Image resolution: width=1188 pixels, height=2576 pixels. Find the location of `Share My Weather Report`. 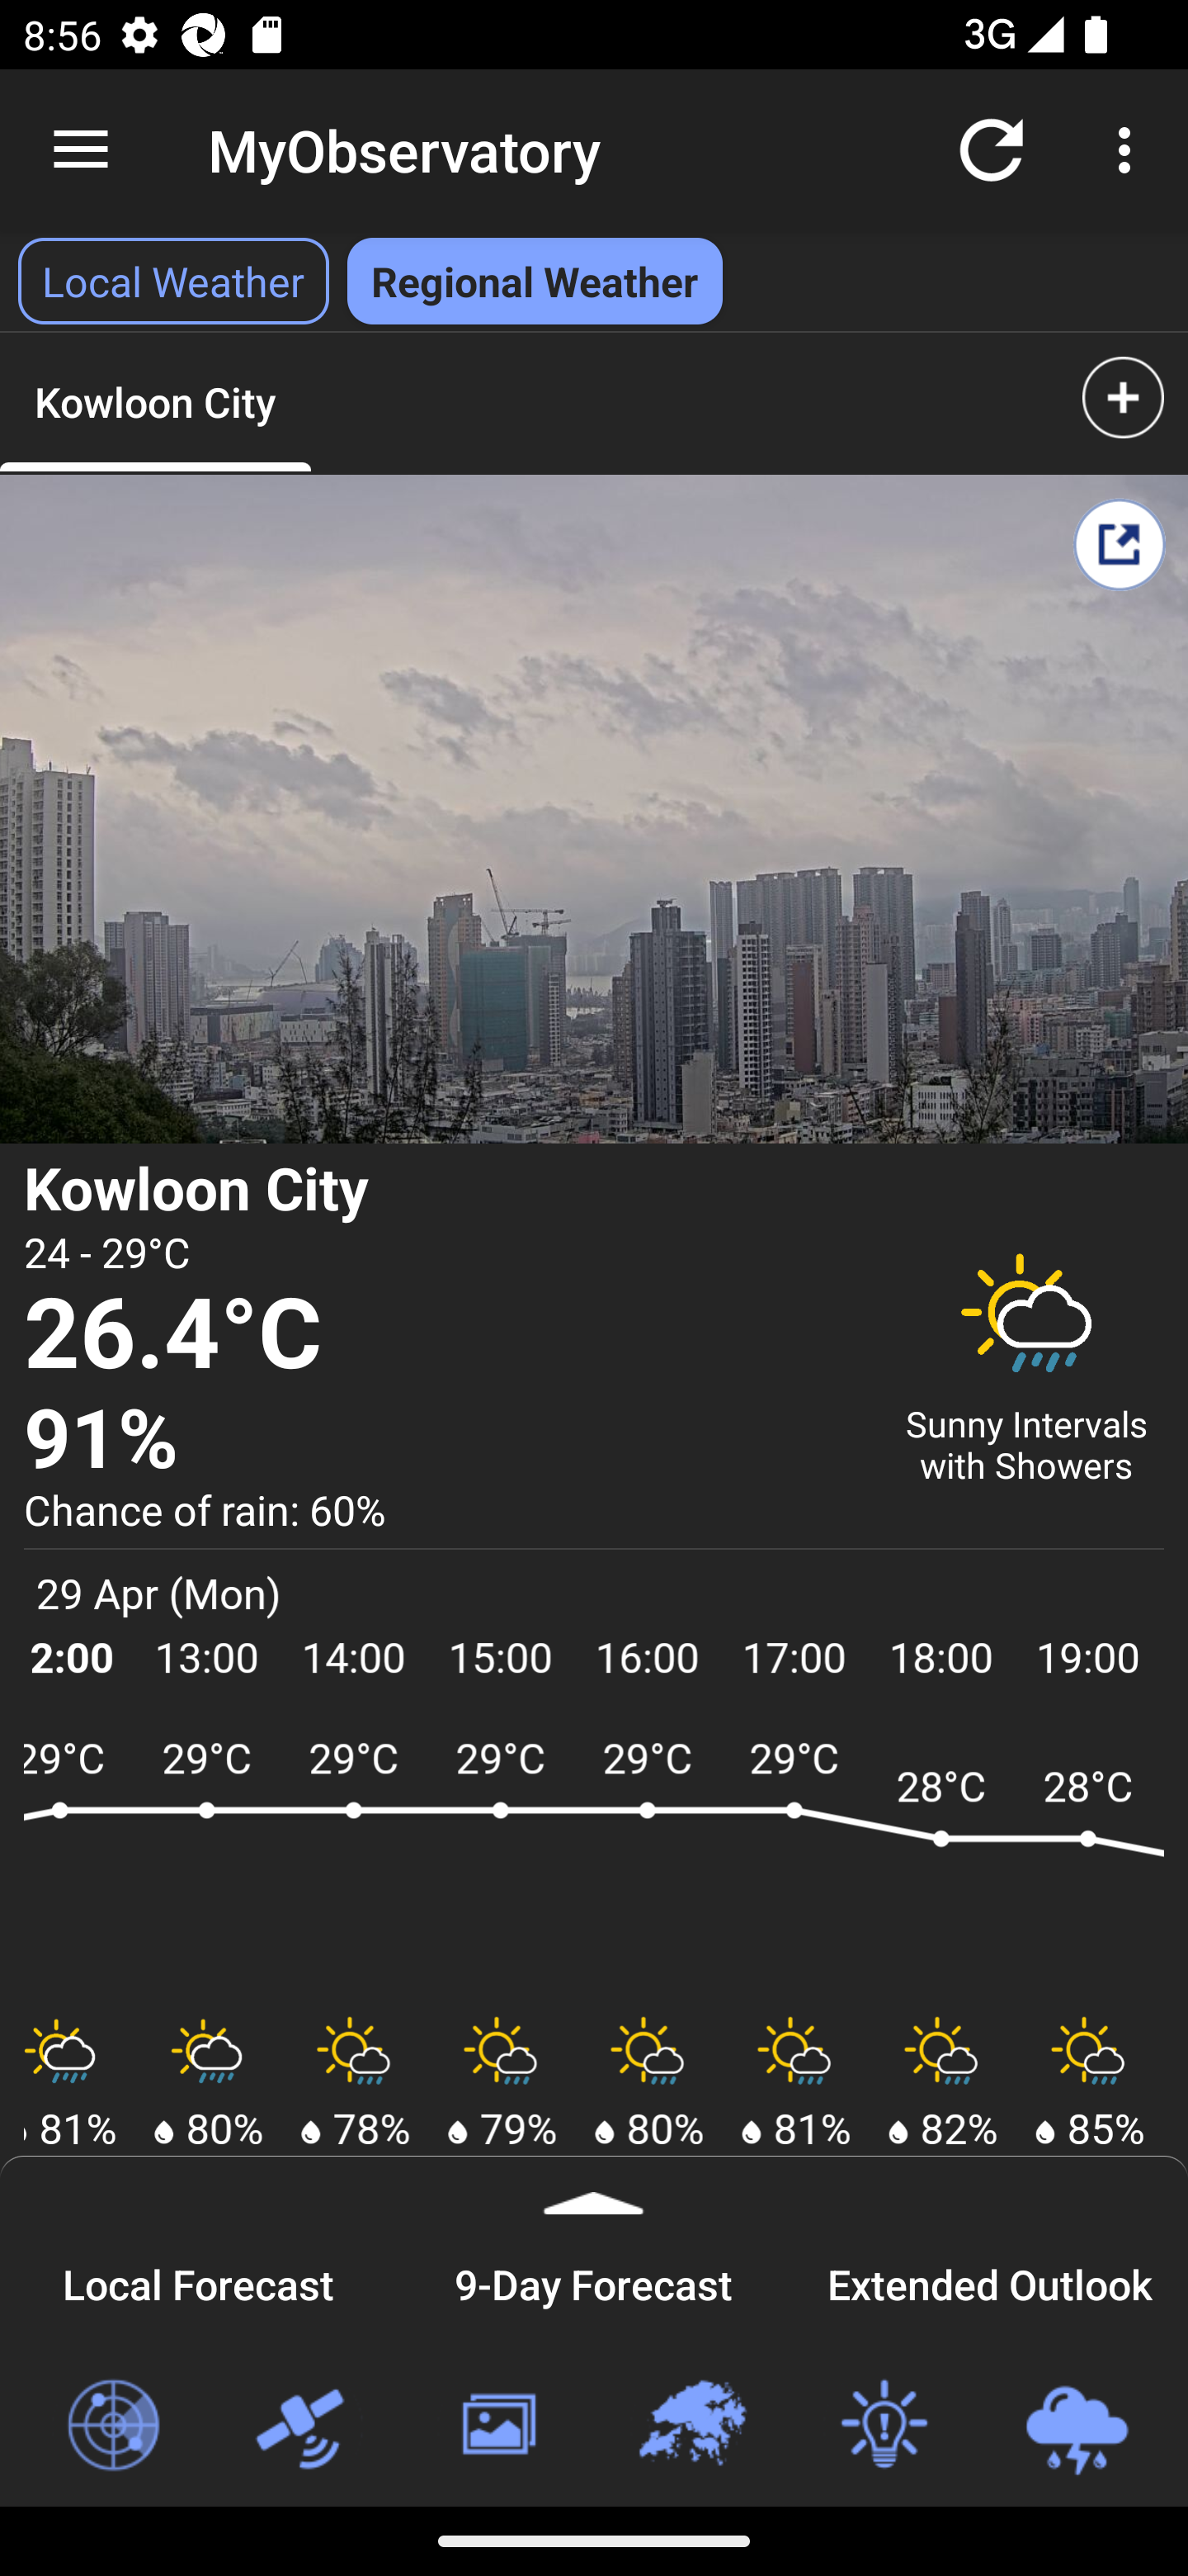

Share My Weather Report is located at coordinates (1119, 543).